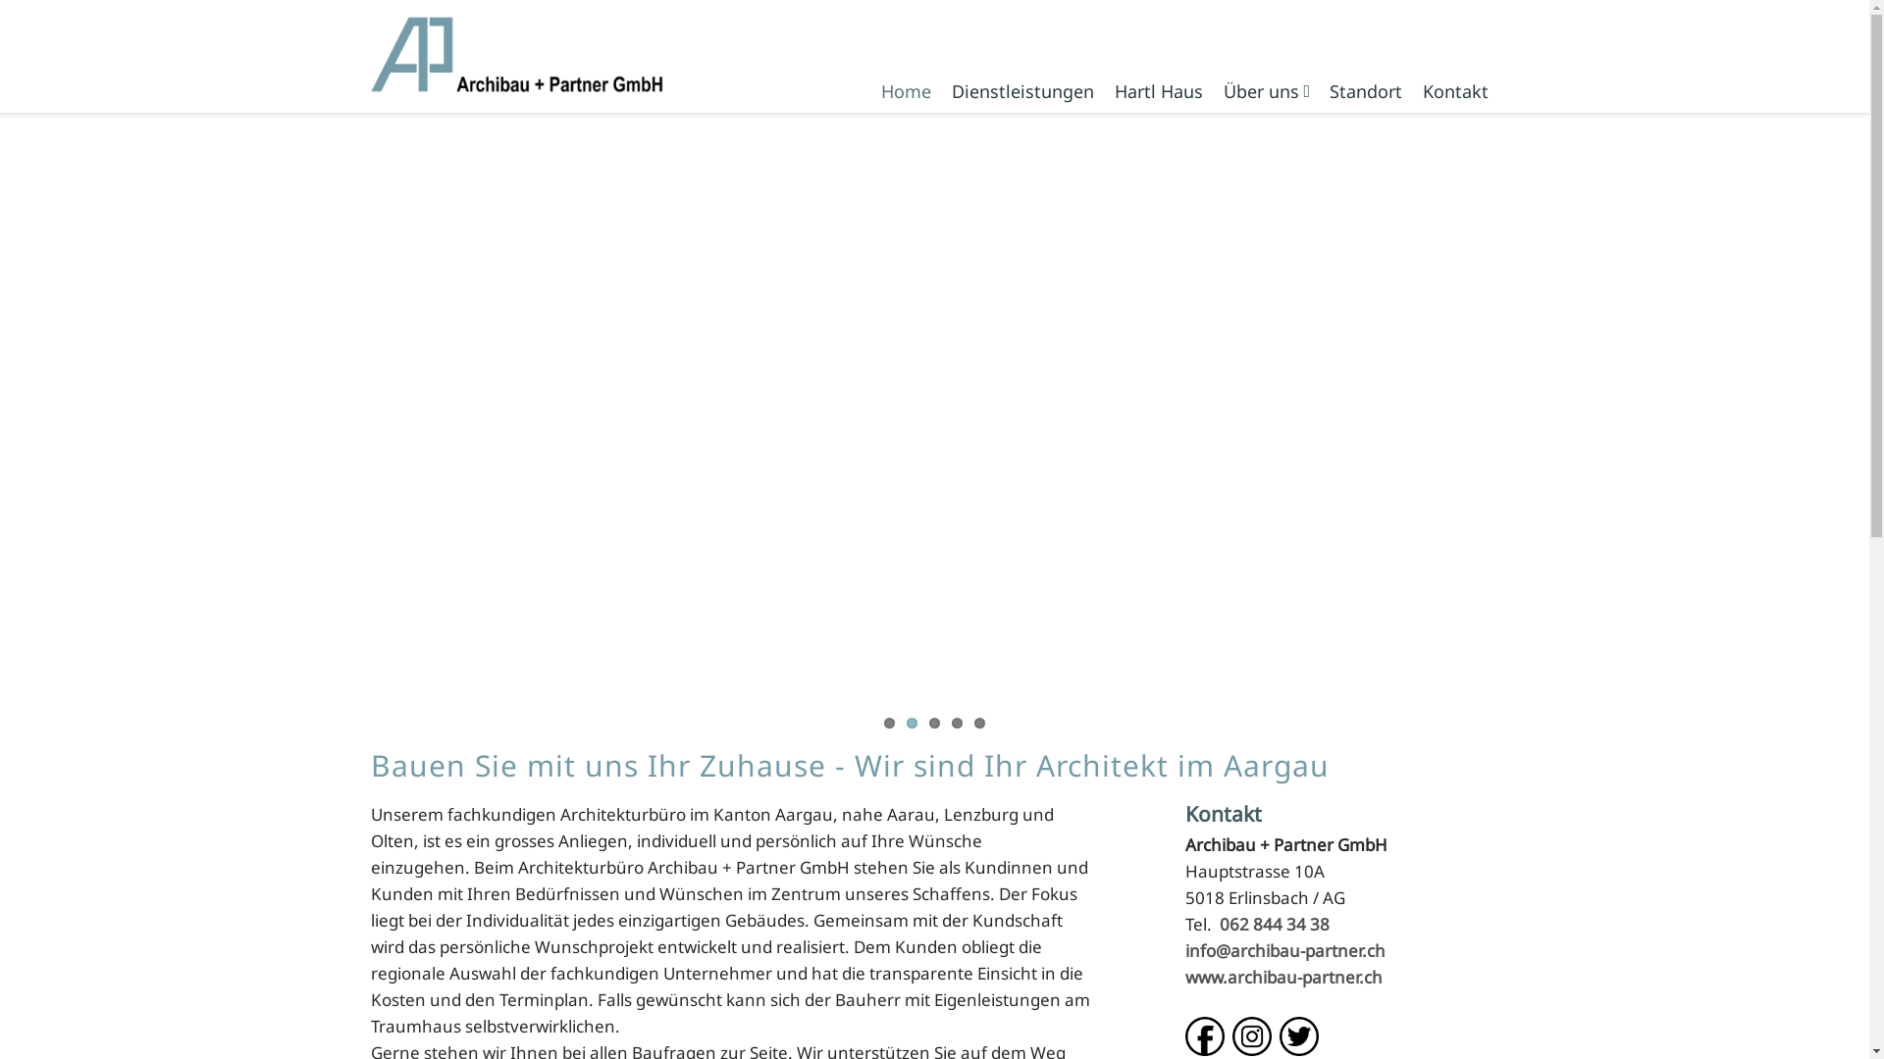  What do you see at coordinates (1285, 367) in the screenshot?
I see `info@archibau-partner.ch` at bounding box center [1285, 367].